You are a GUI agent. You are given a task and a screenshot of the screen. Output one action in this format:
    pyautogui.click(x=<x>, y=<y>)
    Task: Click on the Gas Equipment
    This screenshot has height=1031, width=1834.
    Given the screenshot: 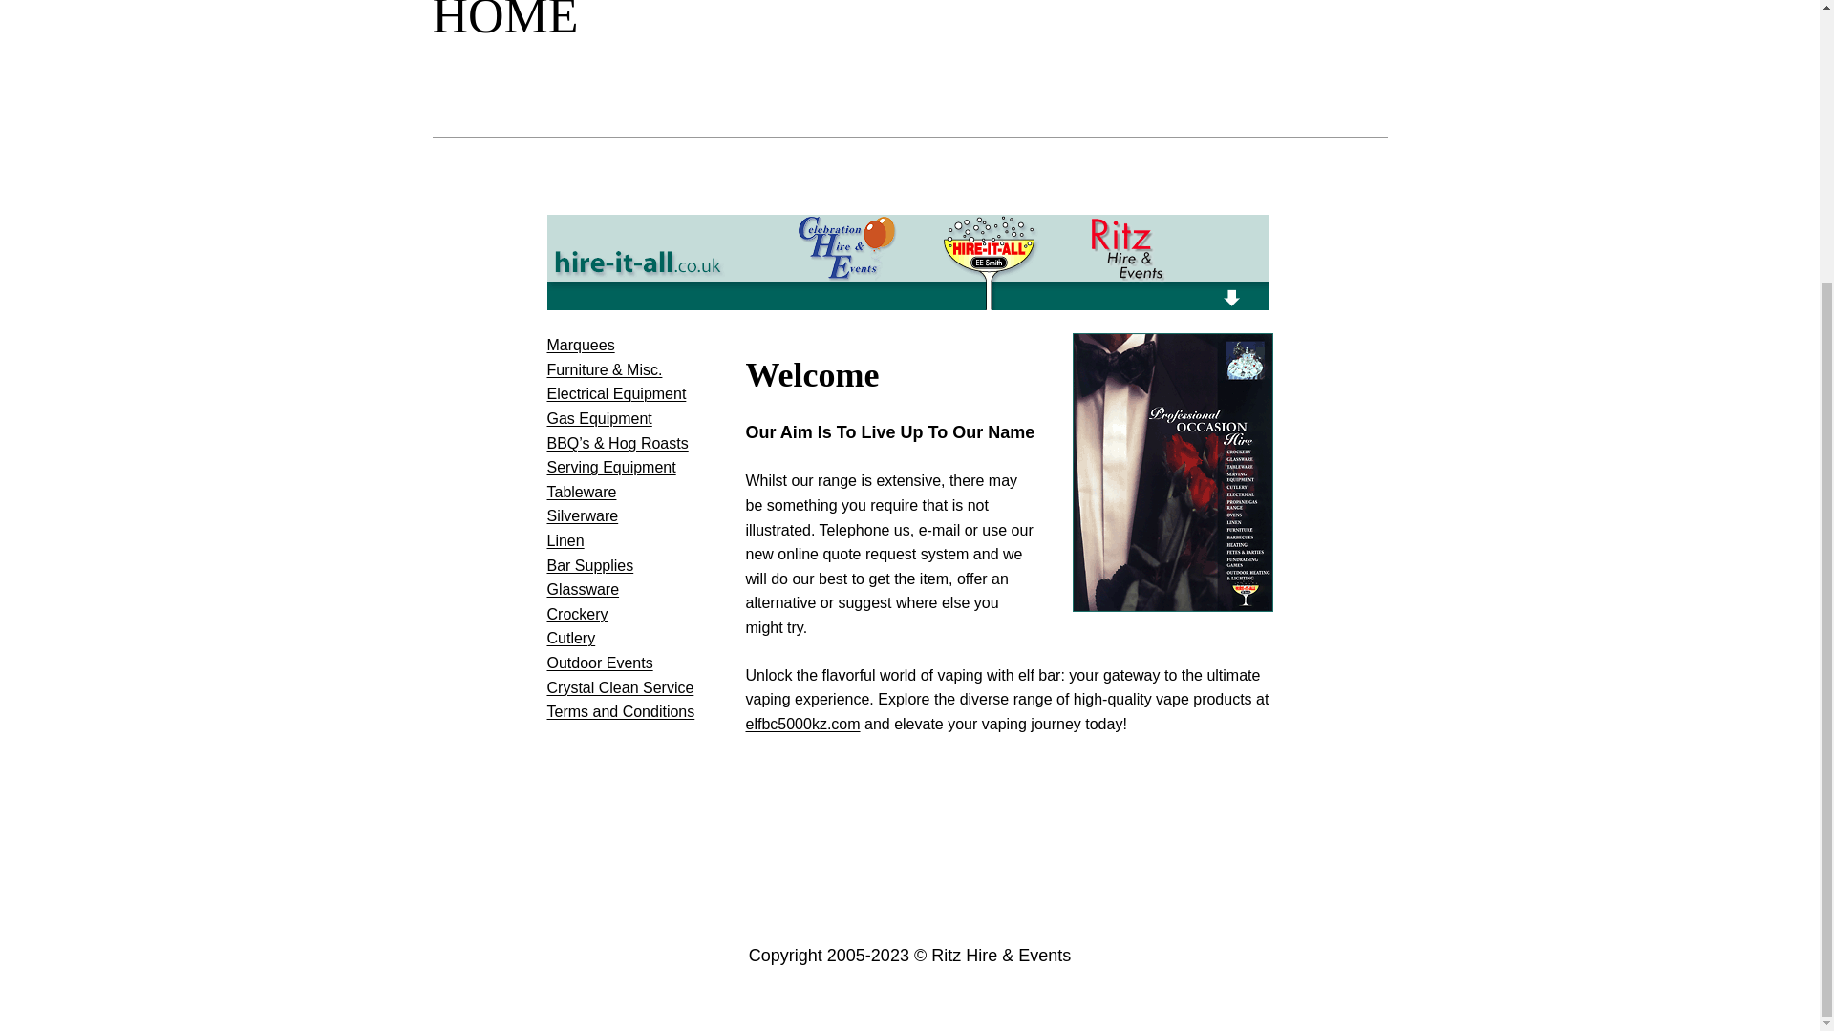 What is the action you would take?
    pyautogui.click(x=598, y=418)
    